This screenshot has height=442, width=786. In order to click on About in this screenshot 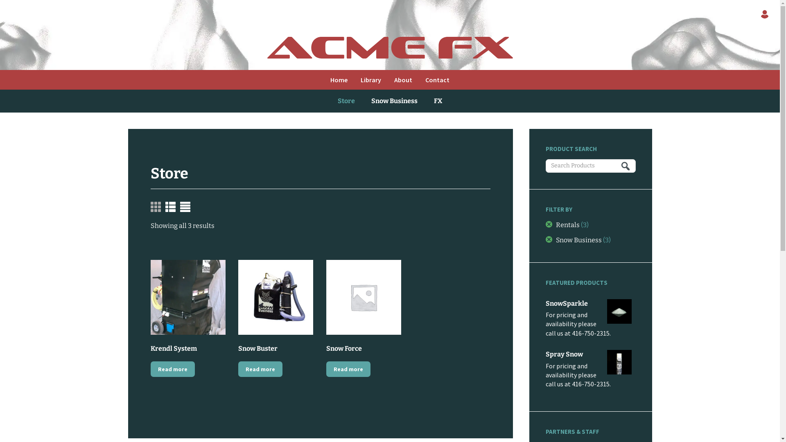, I will do `click(403, 80)`.